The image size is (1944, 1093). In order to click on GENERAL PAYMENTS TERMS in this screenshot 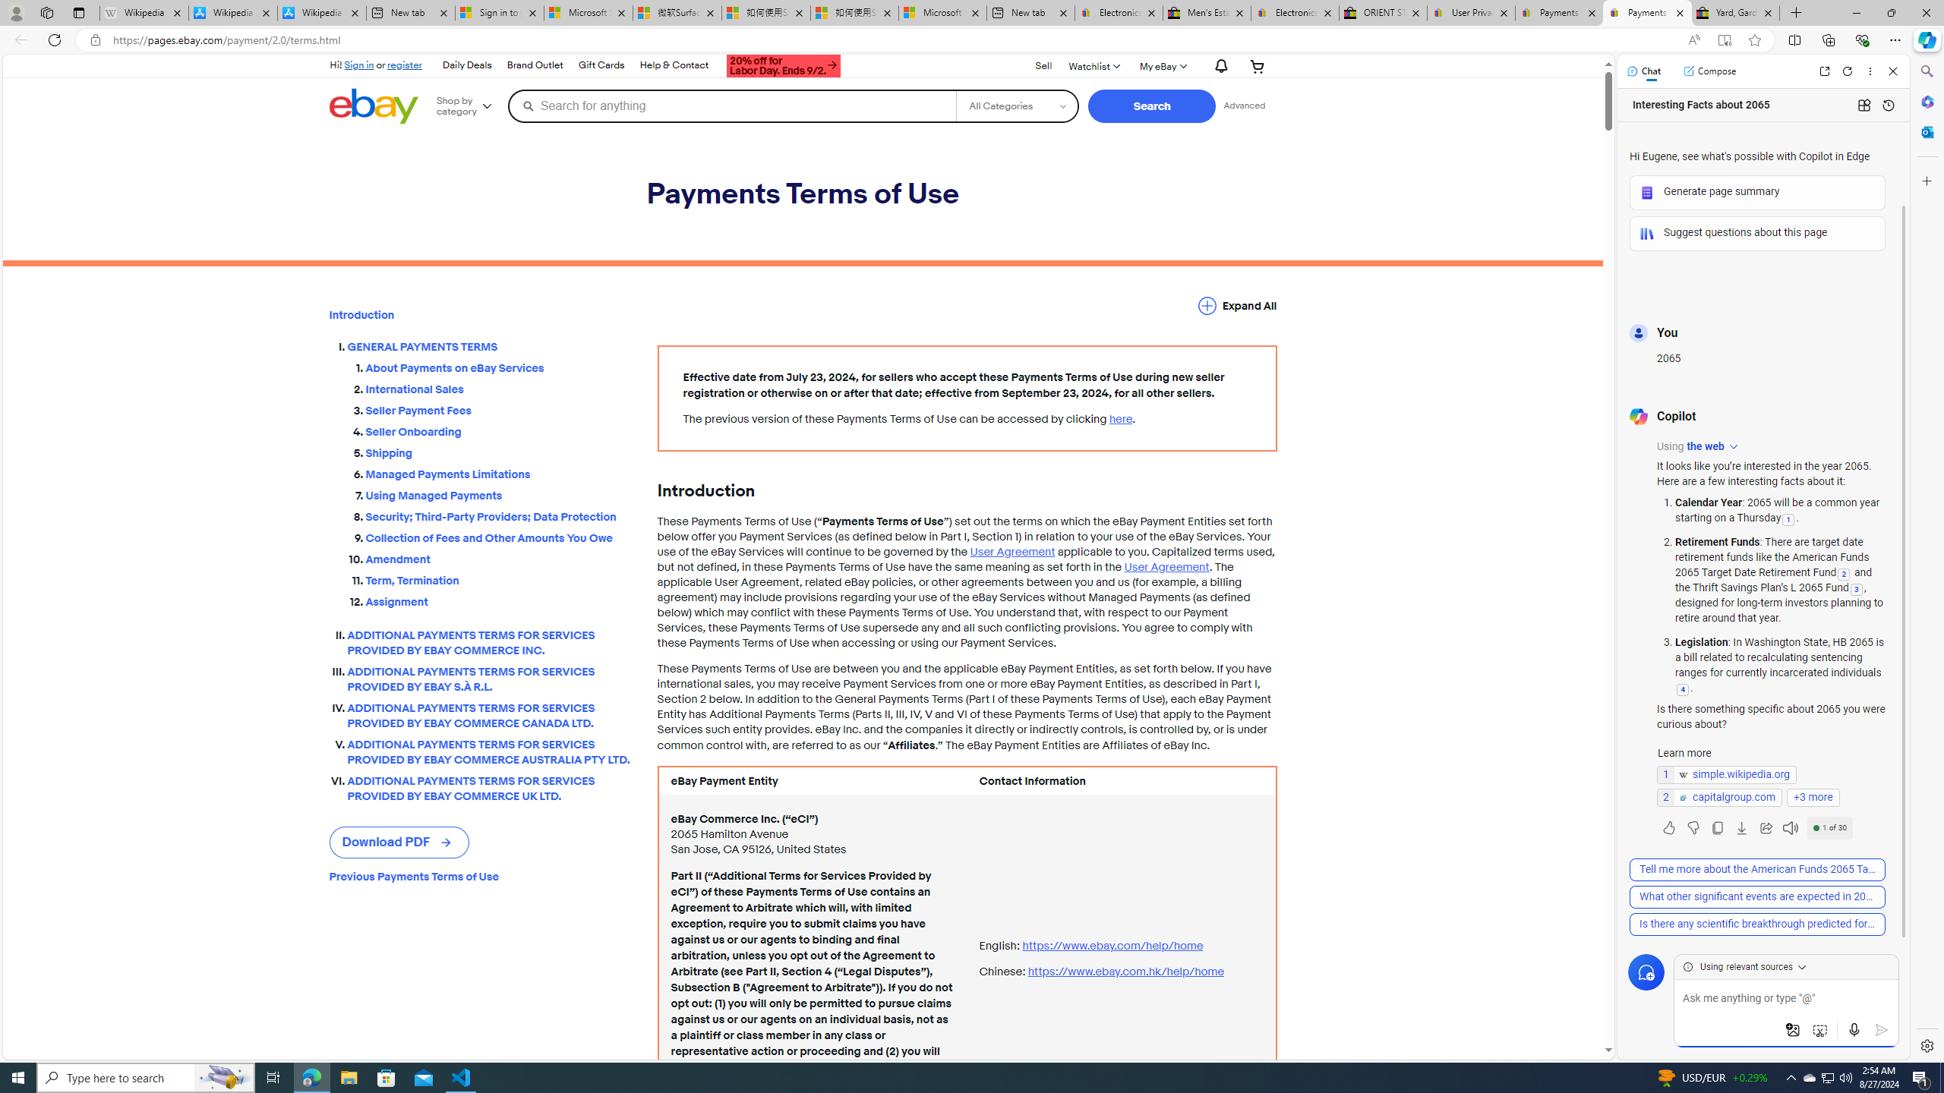, I will do `click(491, 347)`.